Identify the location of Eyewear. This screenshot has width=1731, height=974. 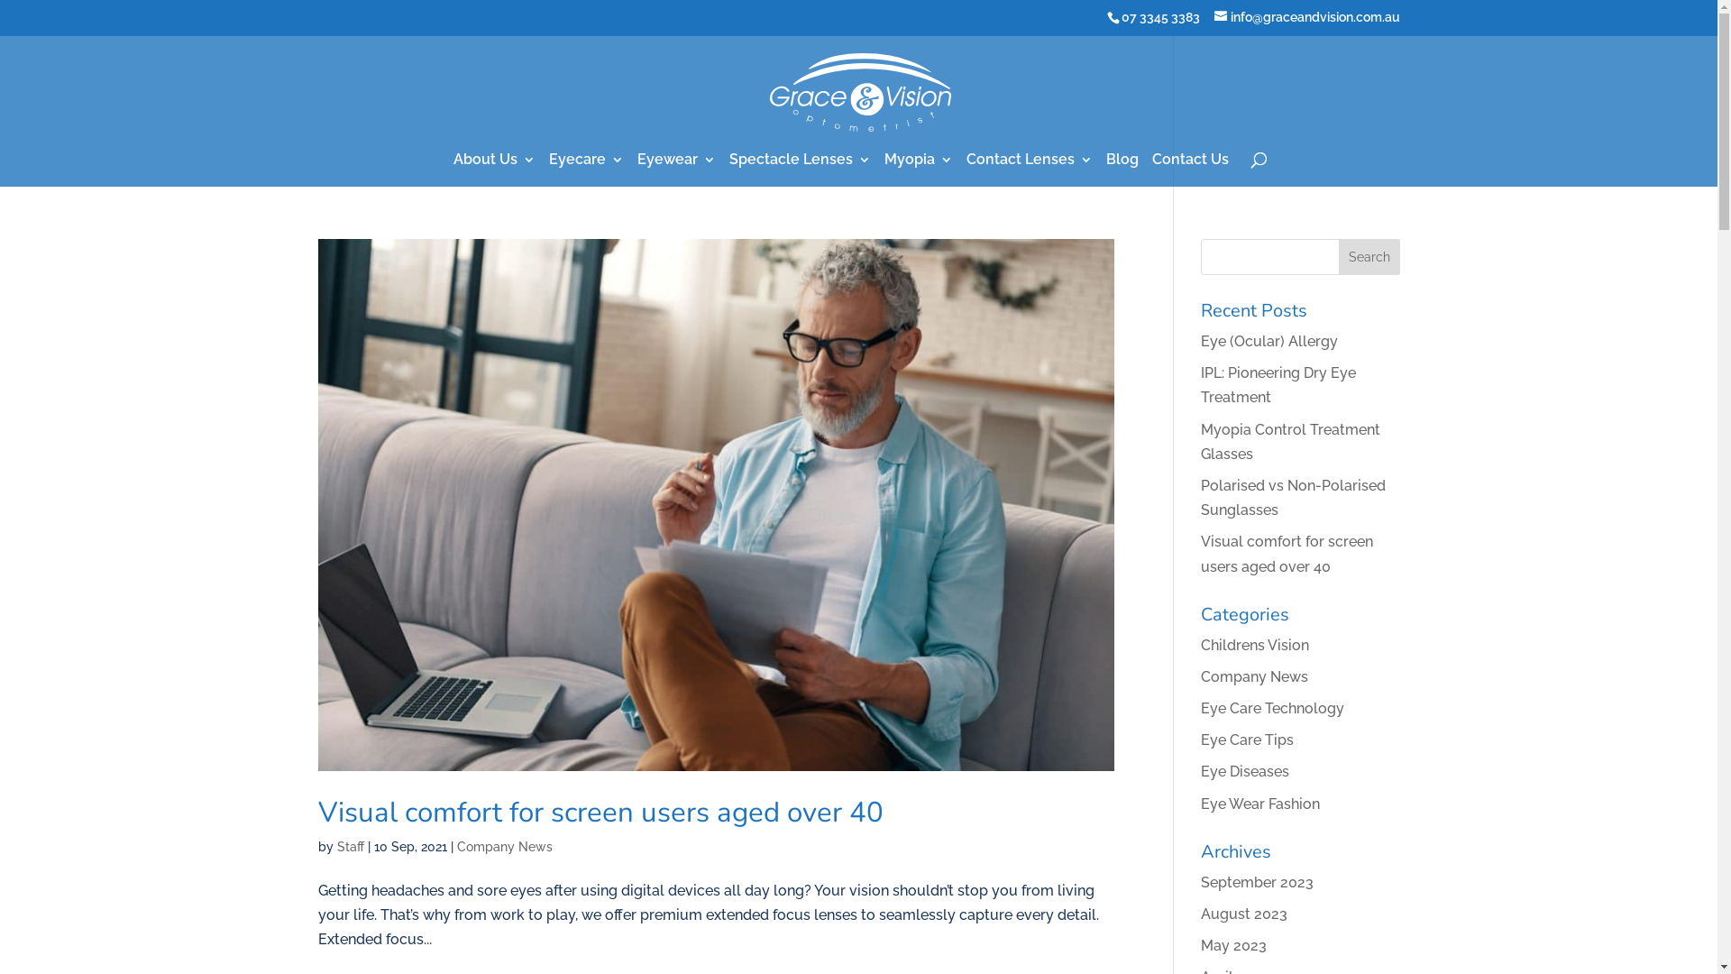
(676, 170).